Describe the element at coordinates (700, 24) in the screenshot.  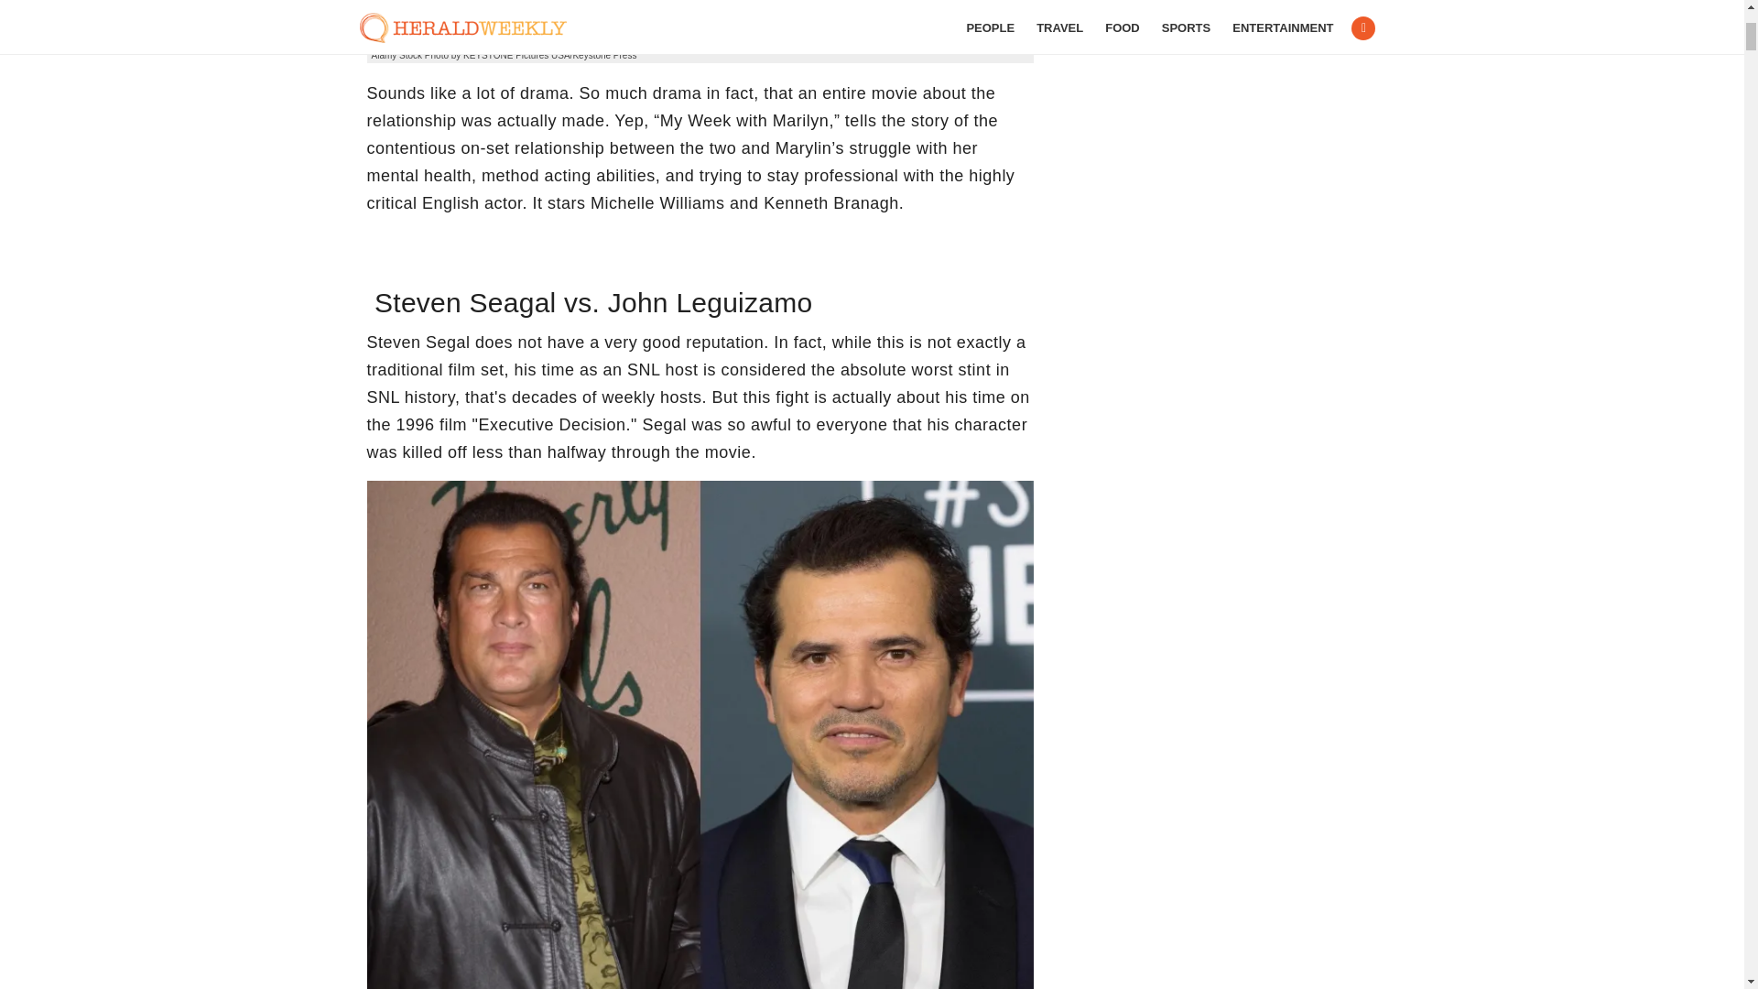
I see `Laurence Olivier vs. Marilyn Monroe` at that location.